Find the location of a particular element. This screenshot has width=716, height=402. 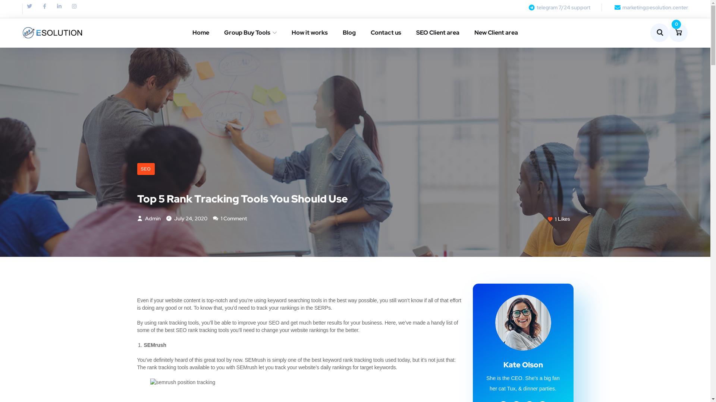

Blog is located at coordinates (349, 33).